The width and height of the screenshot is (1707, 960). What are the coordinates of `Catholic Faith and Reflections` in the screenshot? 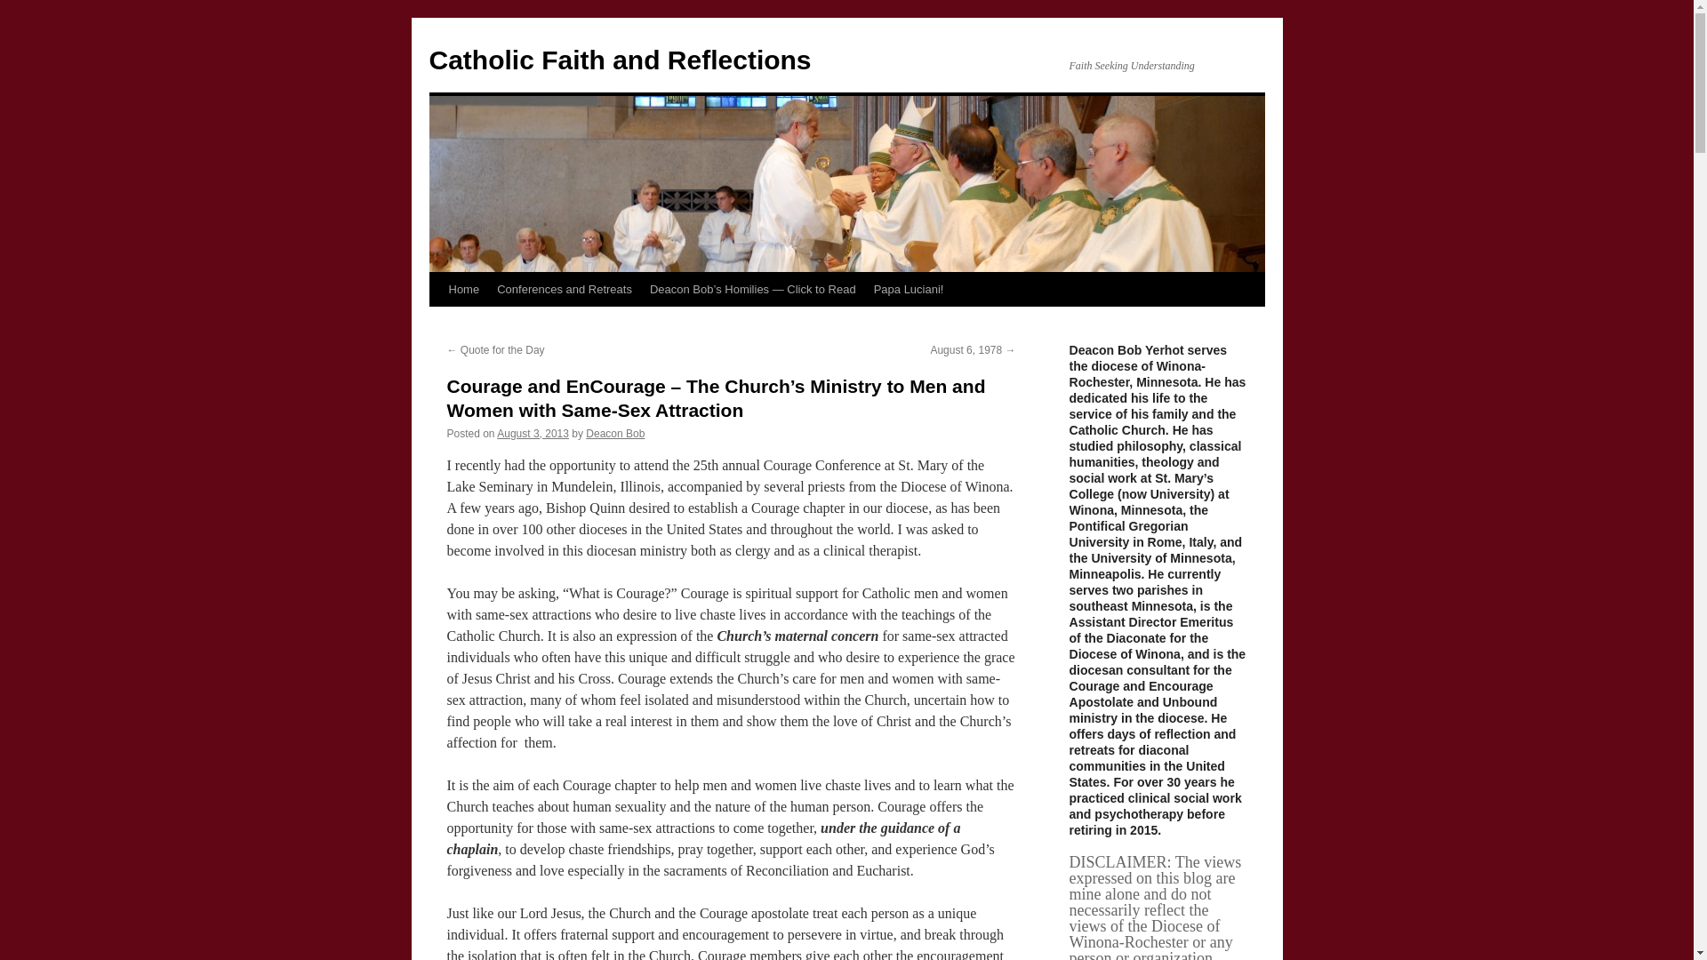 It's located at (619, 60).